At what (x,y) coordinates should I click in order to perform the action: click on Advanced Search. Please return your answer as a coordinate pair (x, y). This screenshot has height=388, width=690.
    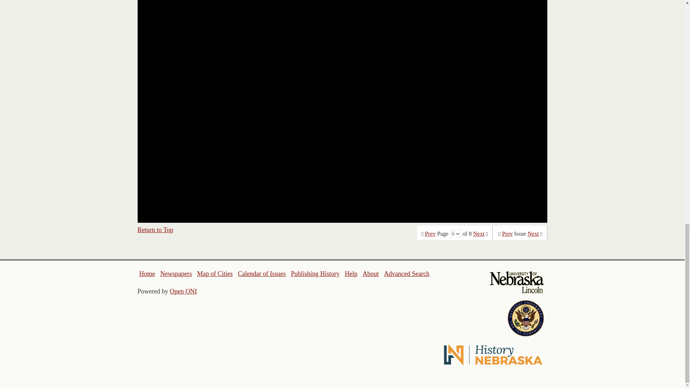
    Looking at the image, I should click on (406, 274).